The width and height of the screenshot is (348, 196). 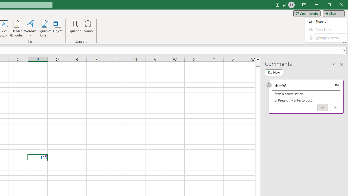 What do you see at coordinates (335, 108) in the screenshot?
I see `Cancel` at bounding box center [335, 108].